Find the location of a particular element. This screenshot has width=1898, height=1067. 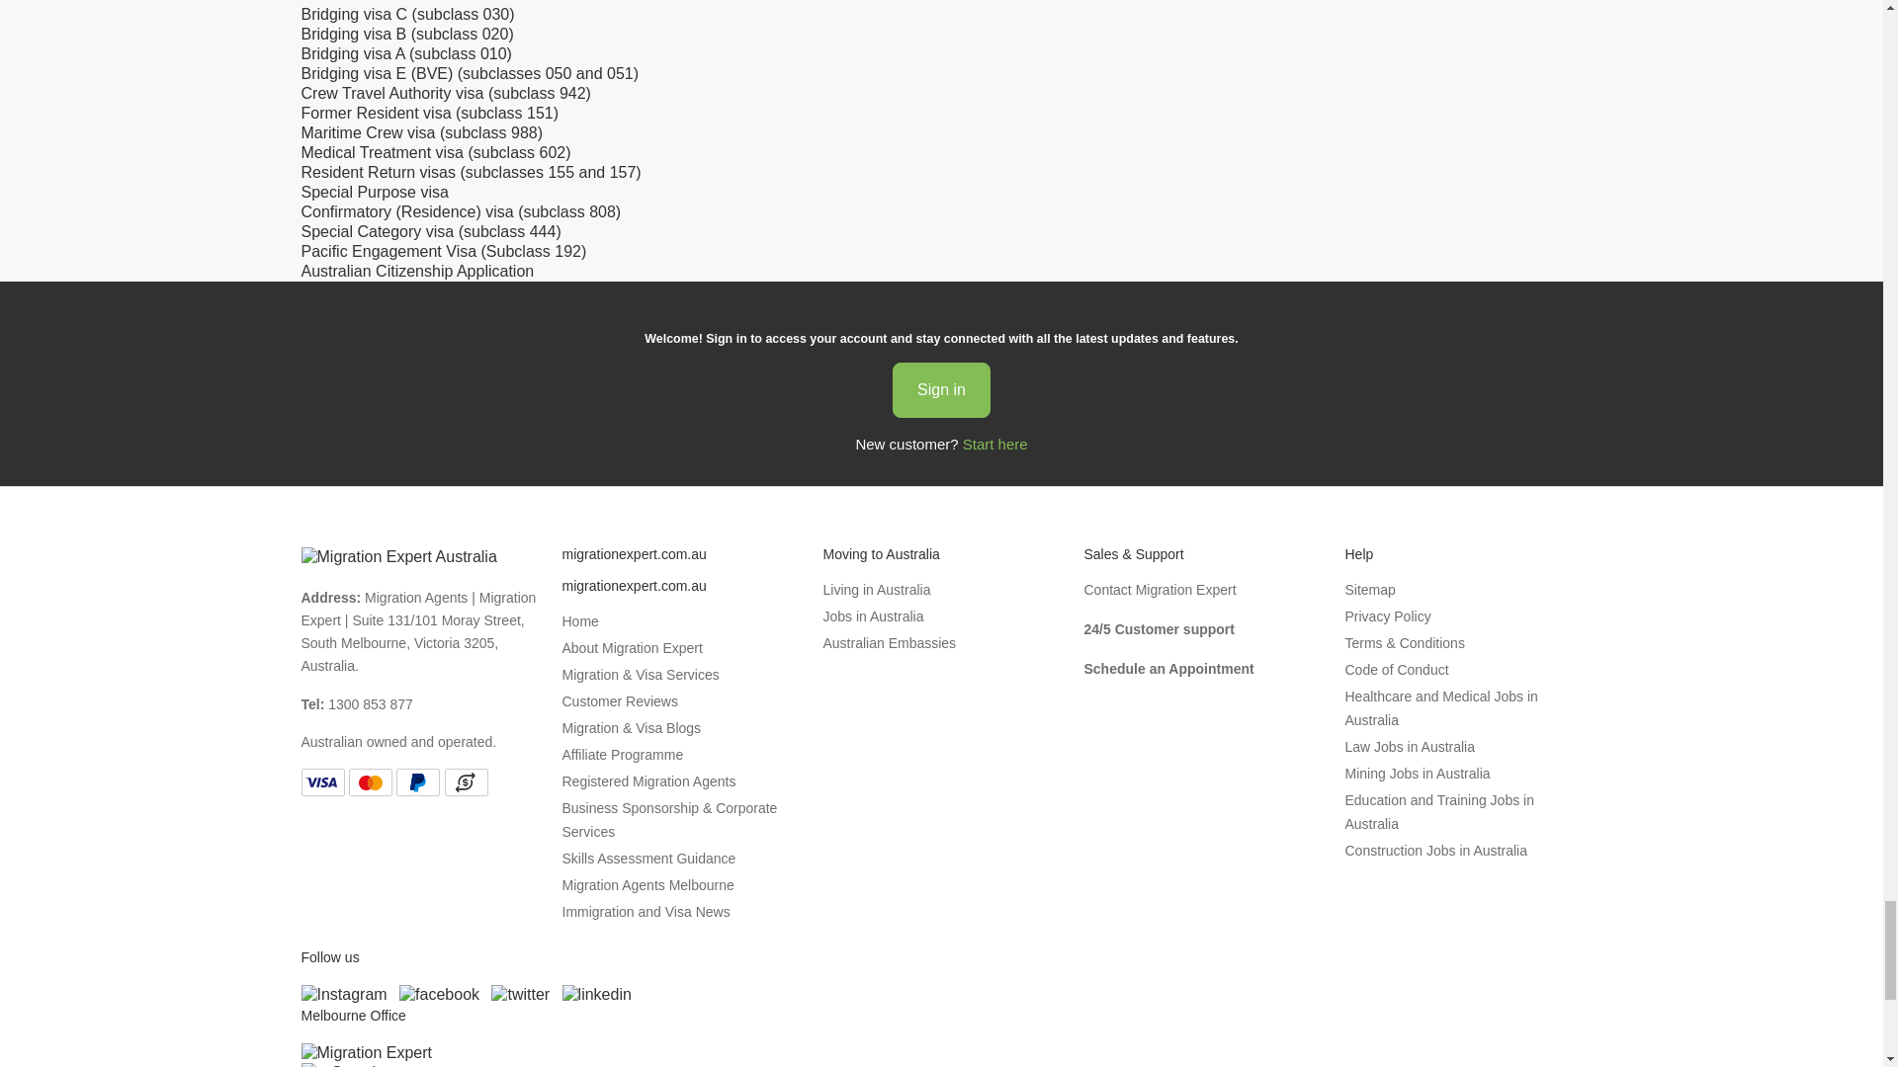

Bank Transfer is located at coordinates (466, 781).